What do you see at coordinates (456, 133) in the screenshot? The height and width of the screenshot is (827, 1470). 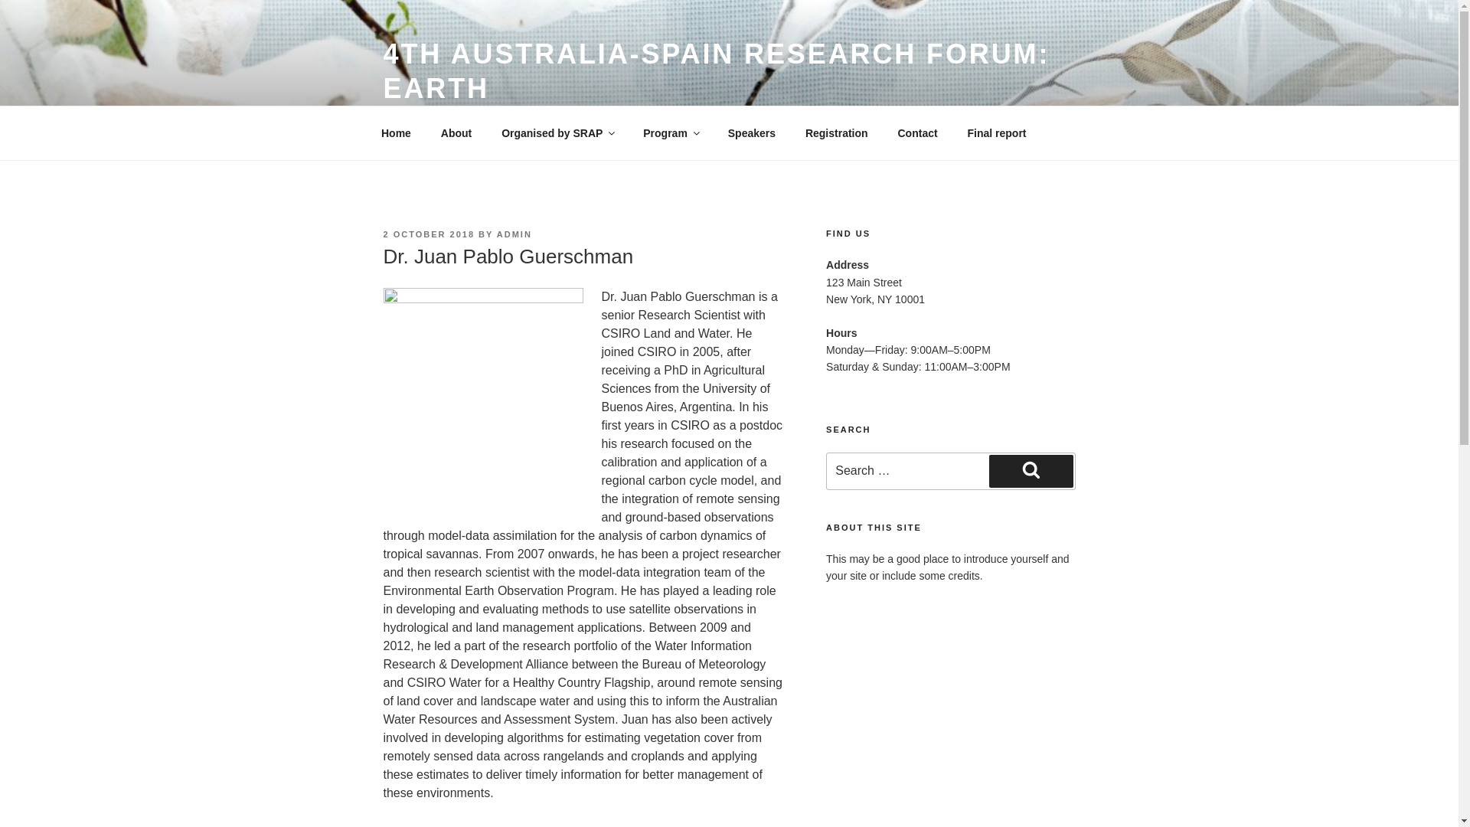 I see `About` at bounding box center [456, 133].